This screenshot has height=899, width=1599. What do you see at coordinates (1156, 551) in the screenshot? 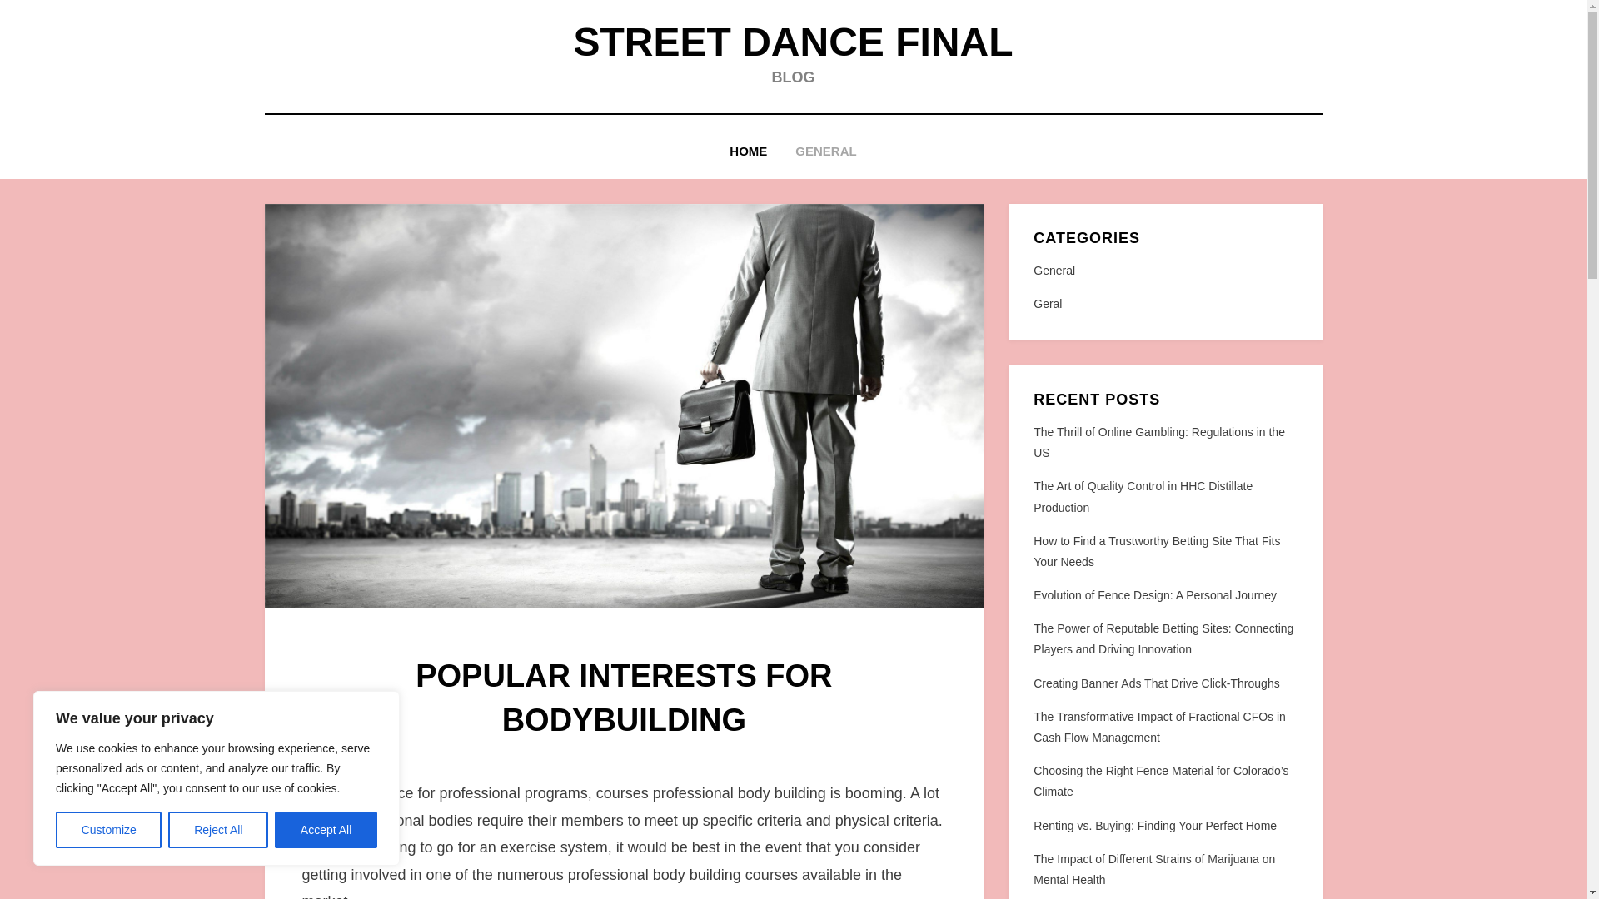
I see `How to Find a Trustworthy Betting Site That Fits Your Needs` at bounding box center [1156, 551].